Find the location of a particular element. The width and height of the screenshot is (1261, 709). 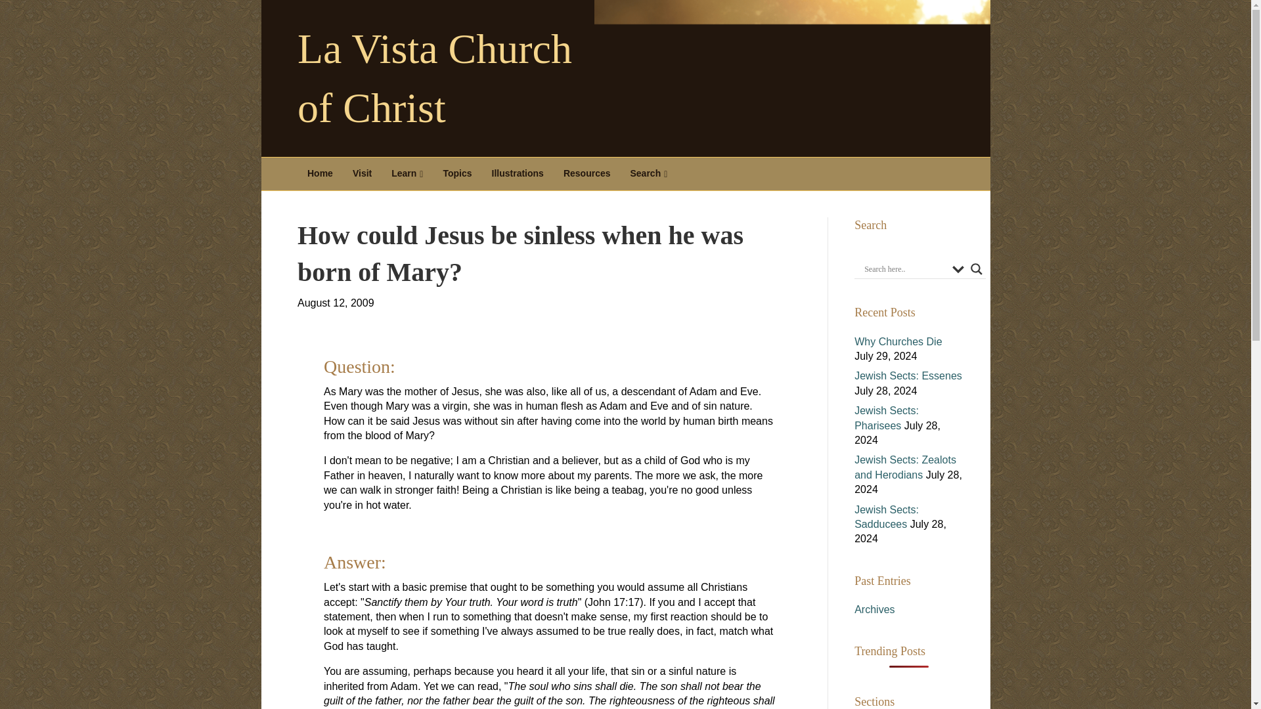

Search is located at coordinates (649, 173).